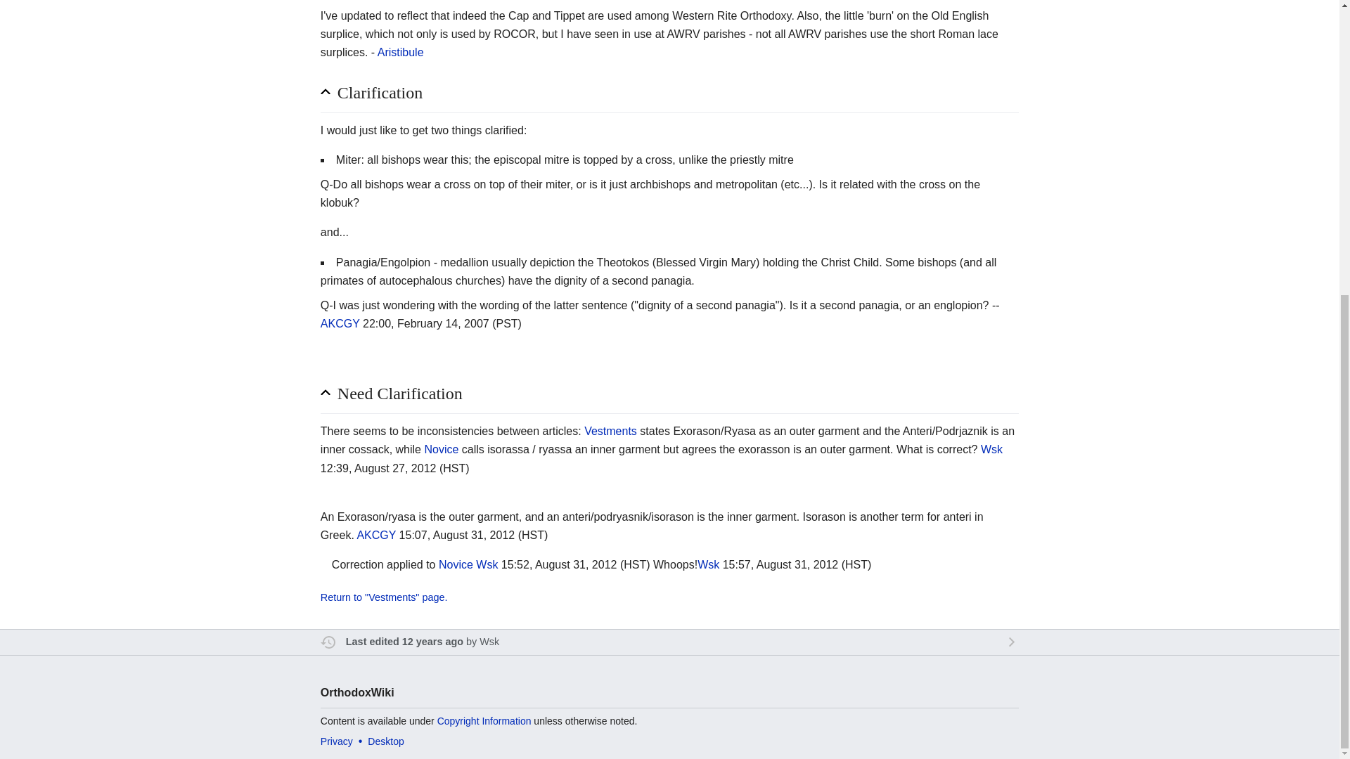 The width and height of the screenshot is (1350, 759). Describe the element at coordinates (340, 323) in the screenshot. I see `AKCGY` at that location.